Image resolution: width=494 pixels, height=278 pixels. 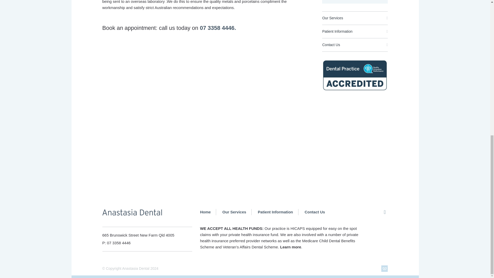 I want to click on phone, so click(x=119, y=243).